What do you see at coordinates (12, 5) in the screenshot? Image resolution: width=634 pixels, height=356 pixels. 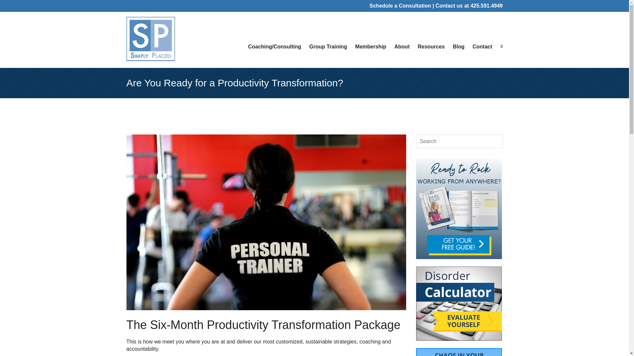 I see `Search` at bounding box center [12, 5].